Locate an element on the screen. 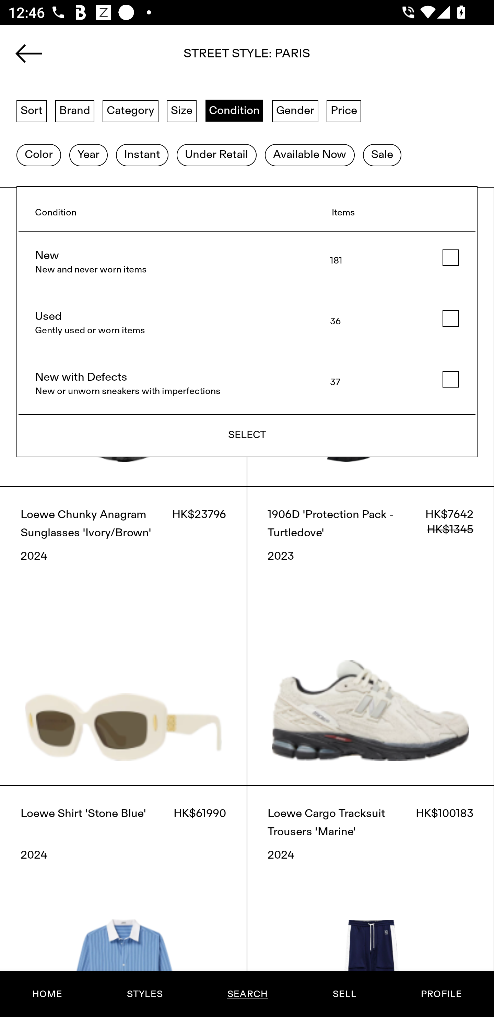 Image resolution: width=494 pixels, height=1017 pixels. SEARCH is located at coordinates (247, 994).